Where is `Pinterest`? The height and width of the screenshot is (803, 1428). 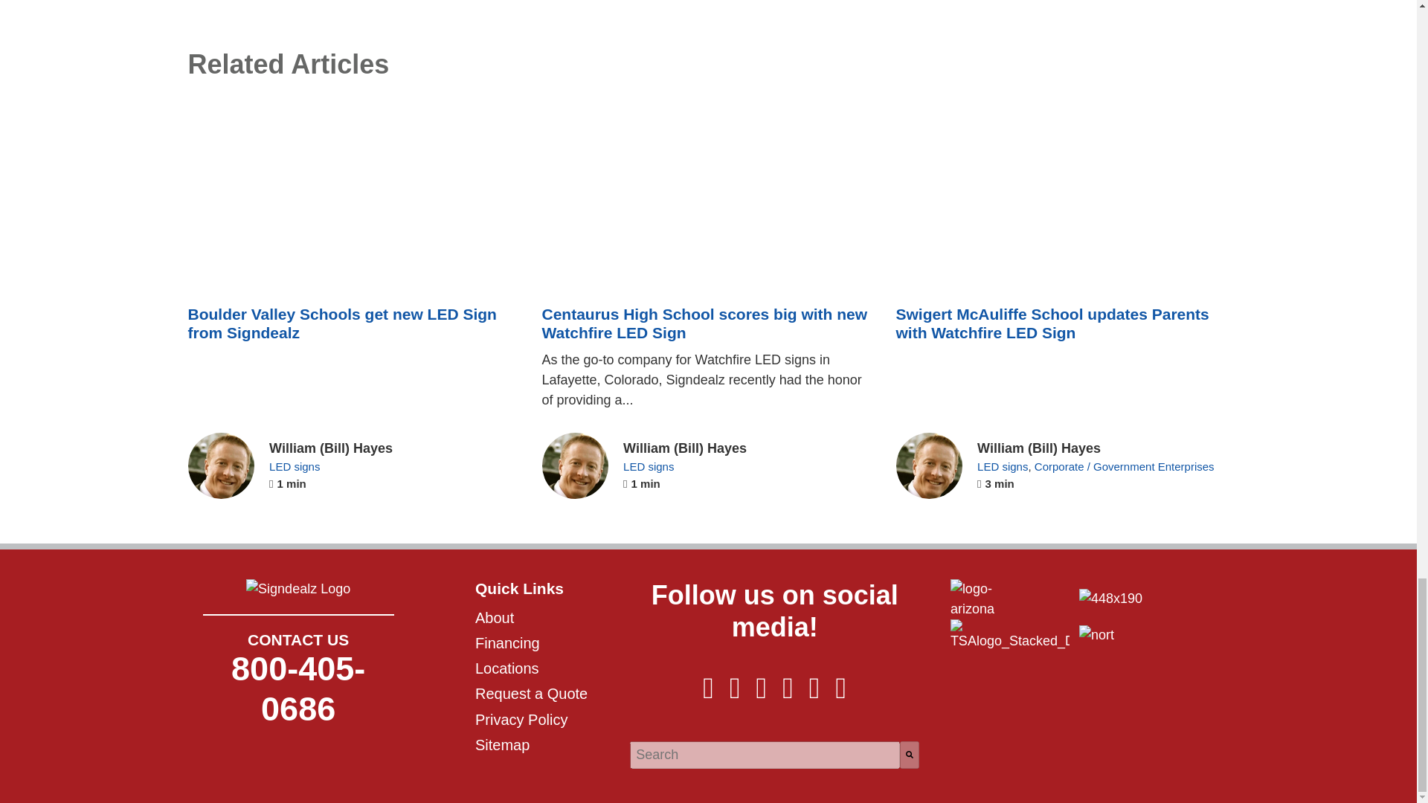
Pinterest is located at coordinates (840, 693).